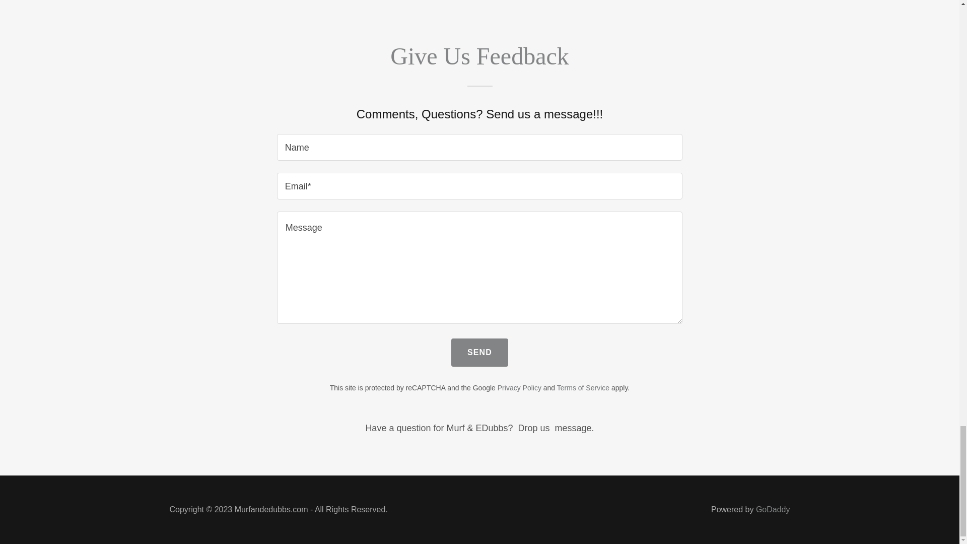 The image size is (967, 544). Describe the element at coordinates (583, 388) in the screenshot. I see `Terms of Service` at that location.